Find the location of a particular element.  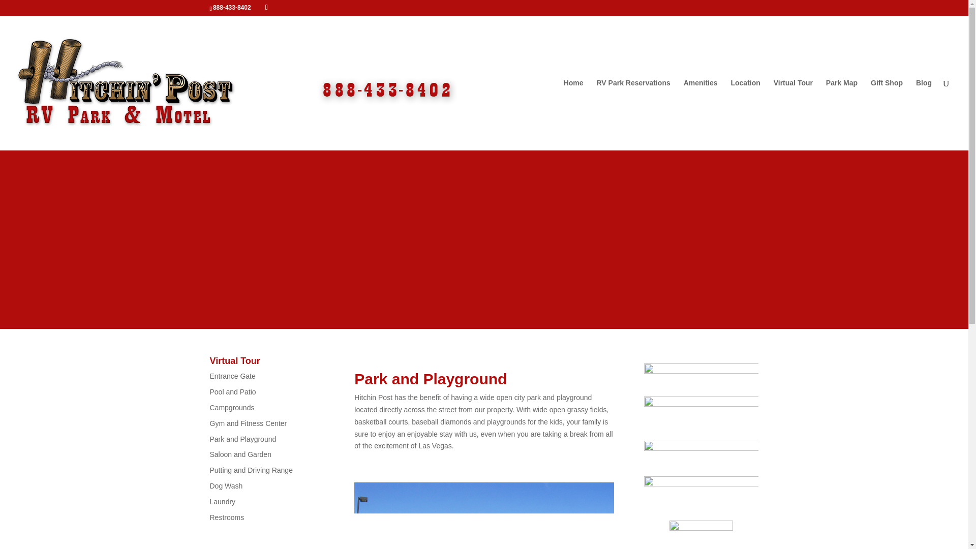

Restrooms is located at coordinates (227, 517).